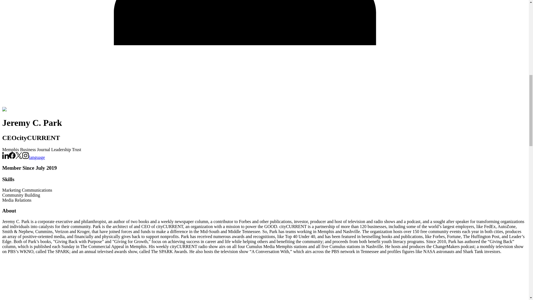  What do you see at coordinates (12, 157) in the screenshot?
I see `Facebook` at bounding box center [12, 157].